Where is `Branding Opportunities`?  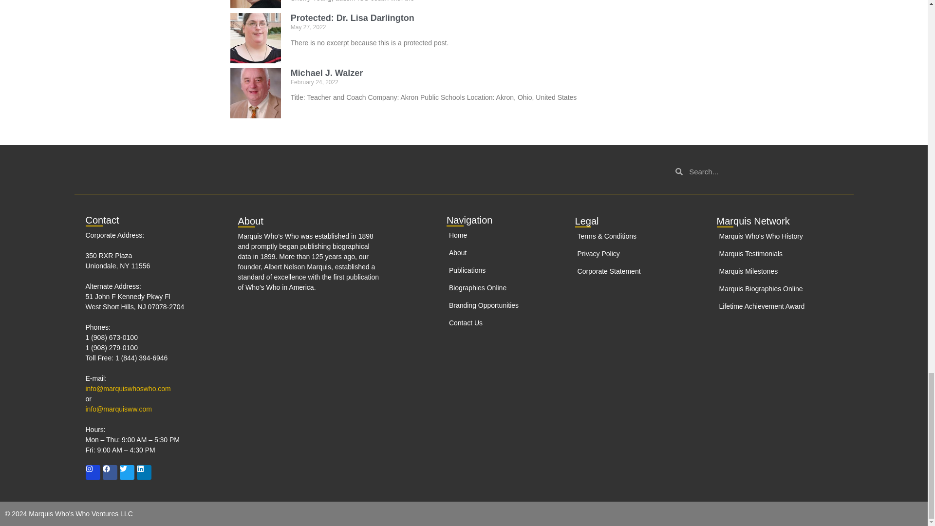
Branding Opportunities is located at coordinates (493, 305).